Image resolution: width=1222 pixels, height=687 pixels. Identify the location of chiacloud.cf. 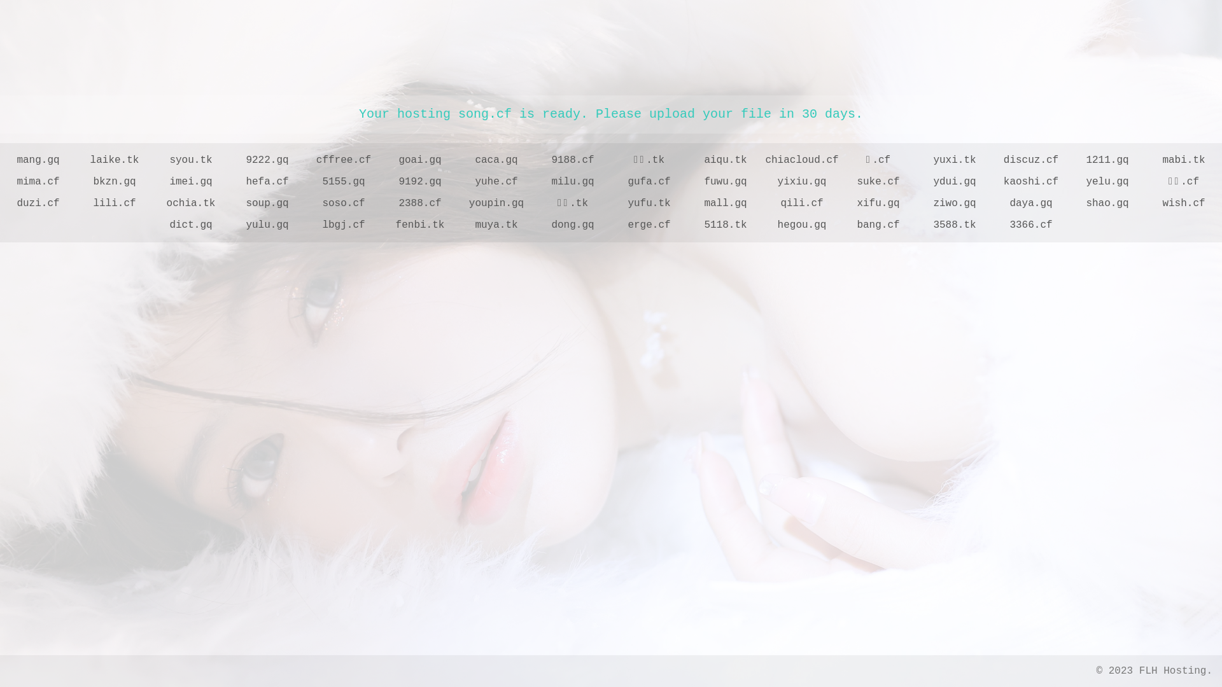
(802, 160).